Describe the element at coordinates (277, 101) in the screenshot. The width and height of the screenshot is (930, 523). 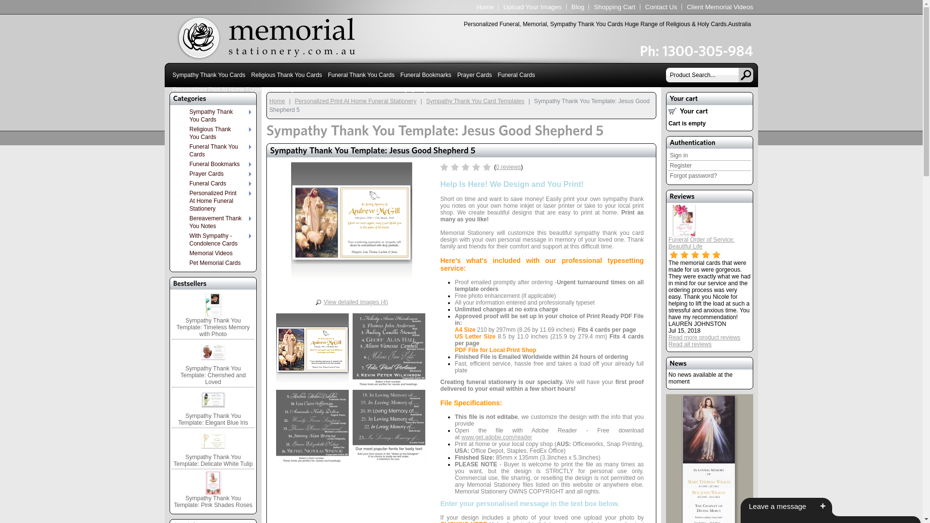
I see `Home` at that location.